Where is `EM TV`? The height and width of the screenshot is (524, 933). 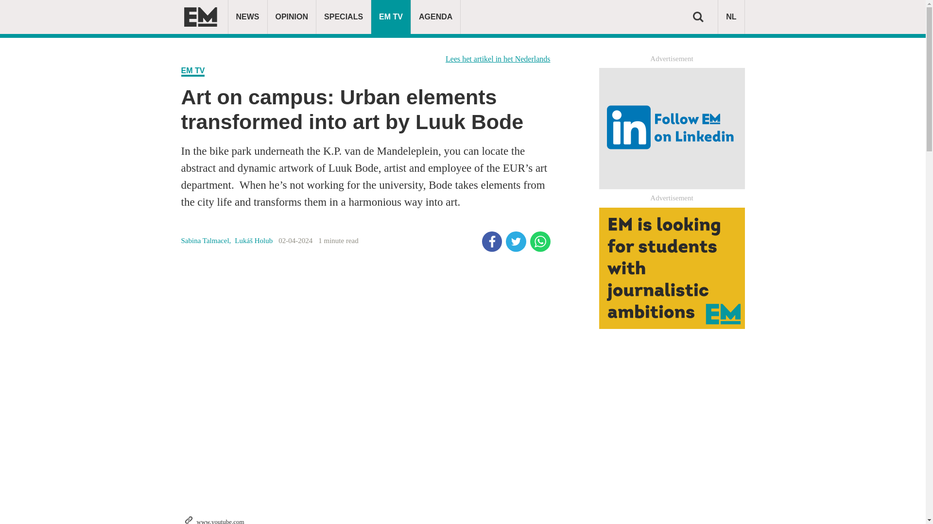
EM TV is located at coordinates (192, 71).